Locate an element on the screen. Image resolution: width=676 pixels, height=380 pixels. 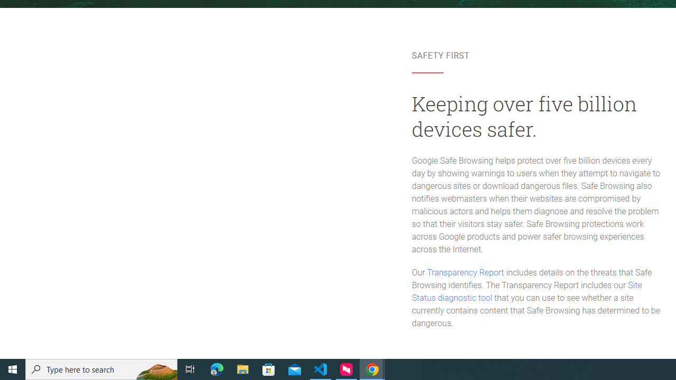
Site Status diagnostic tool is located at coordinates (527, 292).